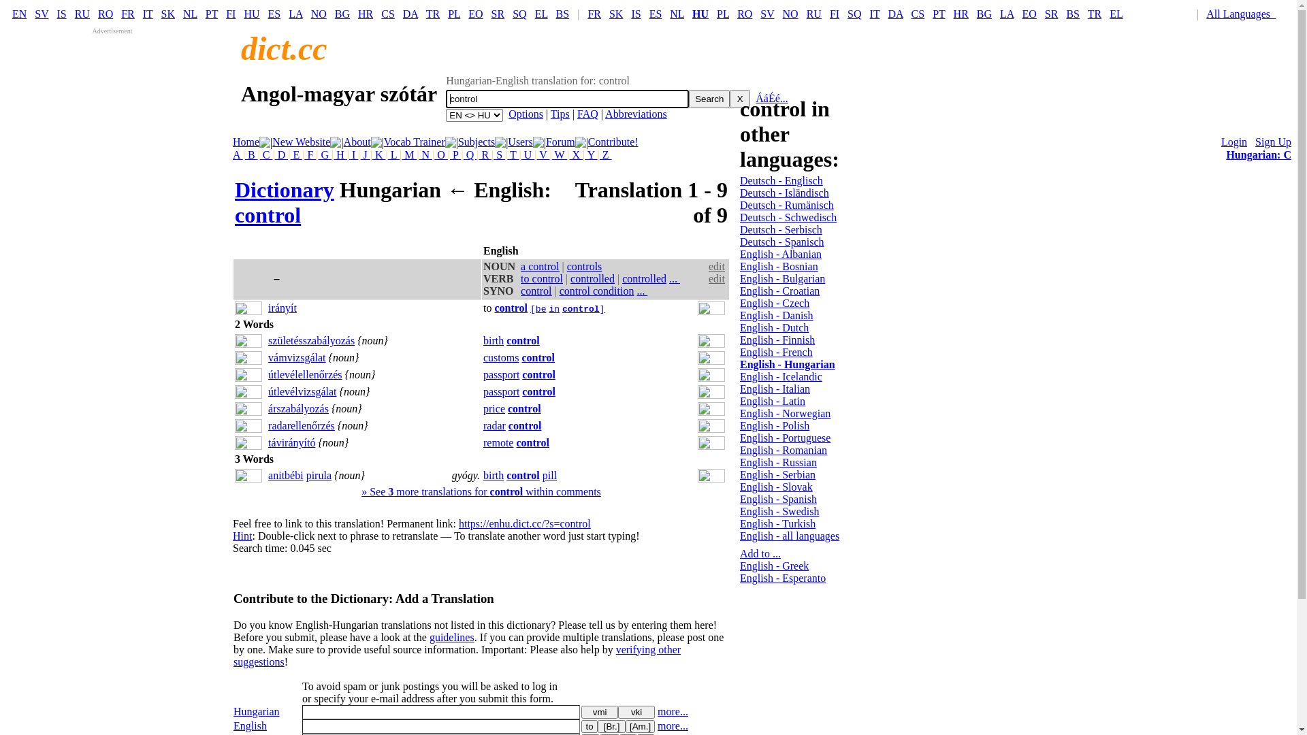 This screenshot has height=735, width=1307. What do you see at coordinates (781, 181) in the screenshot?
I see `Deutsch - Englisch` at bounding box center [781, 181].